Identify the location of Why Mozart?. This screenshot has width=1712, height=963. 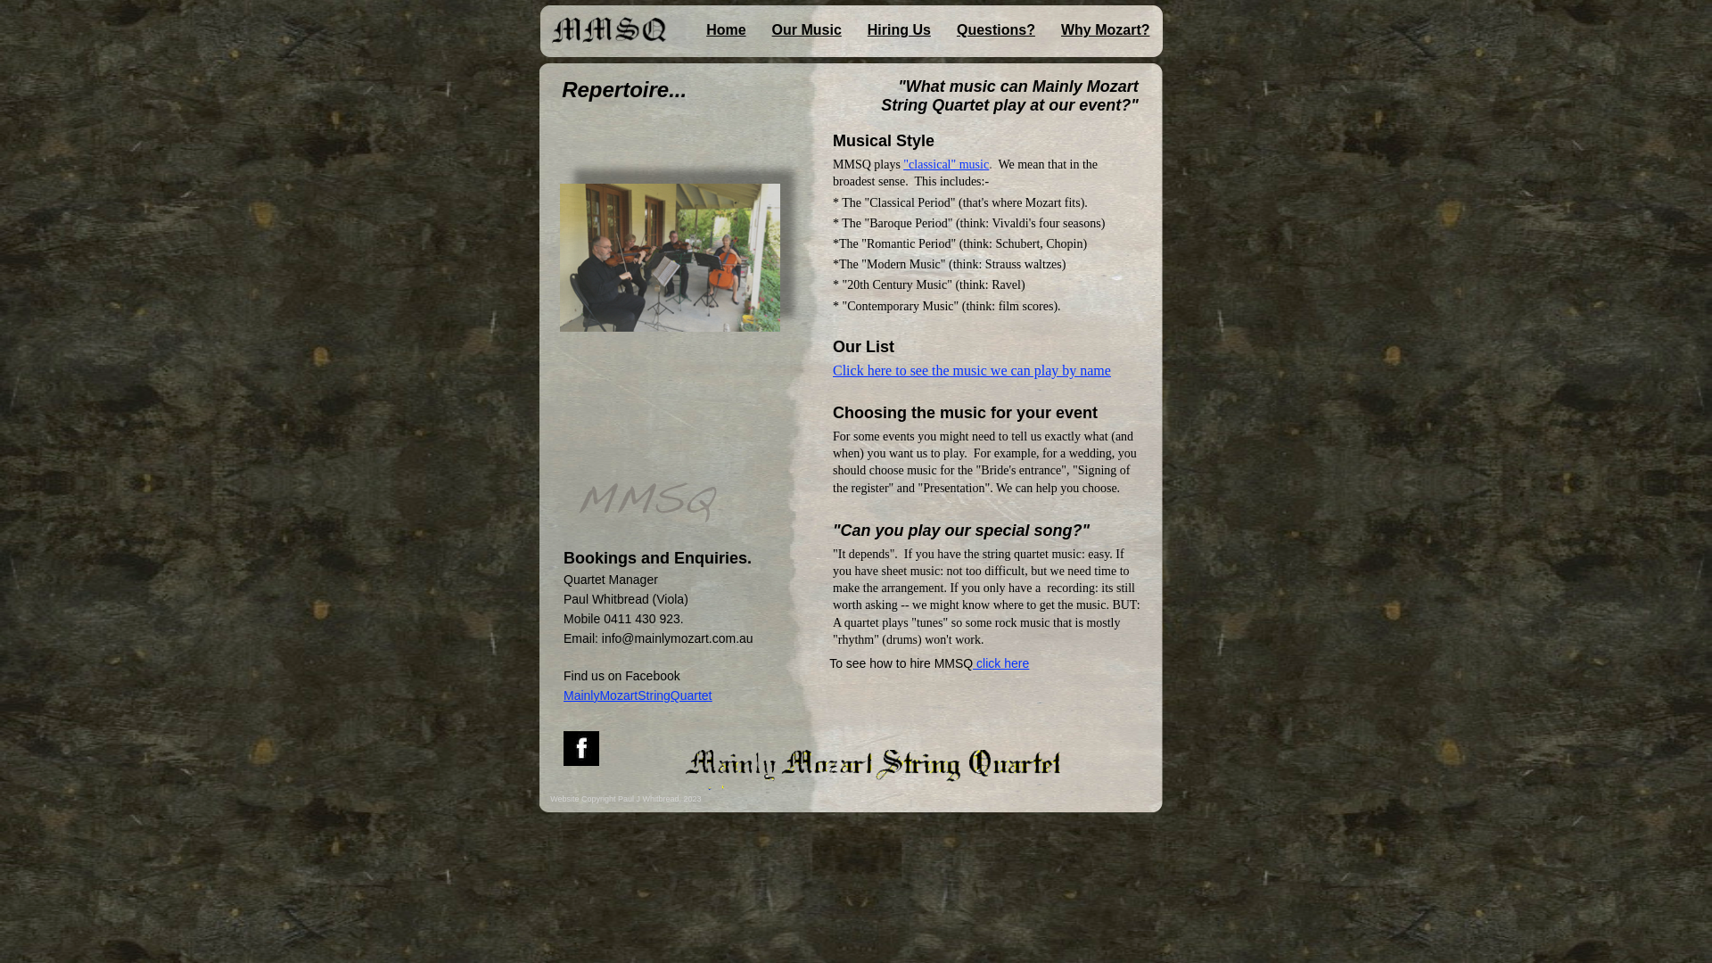
(1106, 30).